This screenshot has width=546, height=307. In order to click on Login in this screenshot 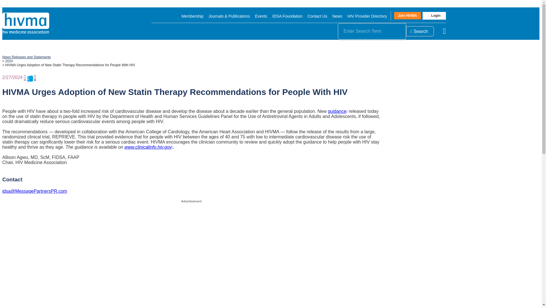, I will do `click(434, 16)`.